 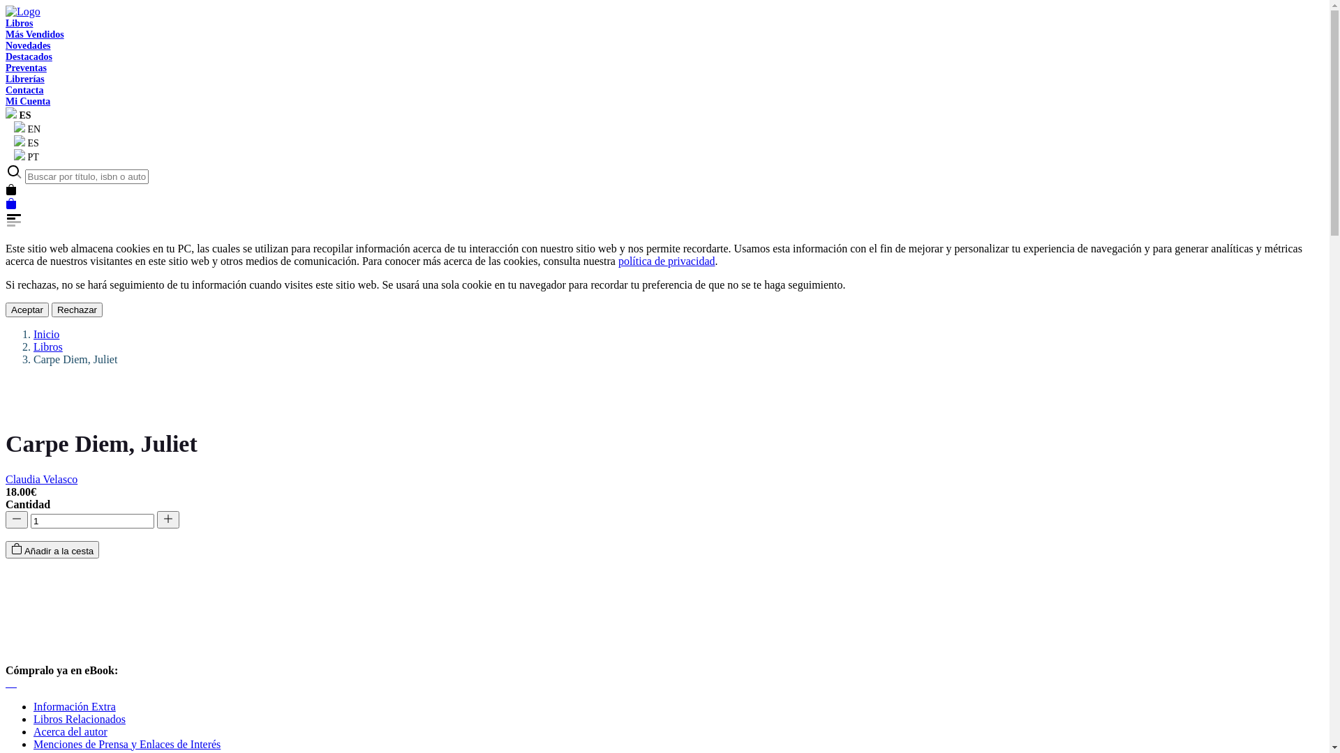 What do you see at coordinates (664, 215) in the screenshot?
I see `Show header menu` at bounding box center [664, 215].